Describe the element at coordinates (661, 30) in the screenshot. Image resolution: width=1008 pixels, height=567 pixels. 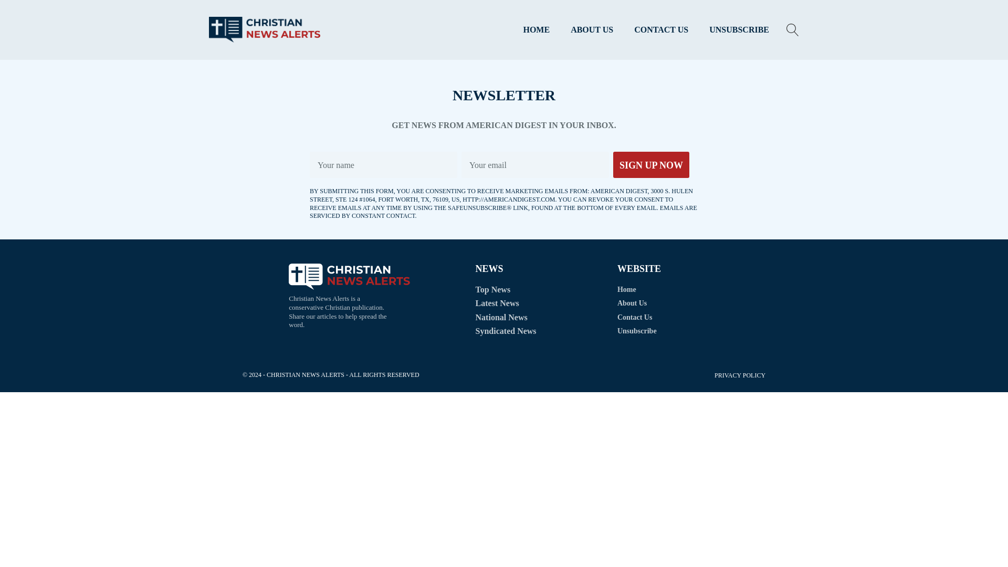
I see `CONTACT US` at that location.